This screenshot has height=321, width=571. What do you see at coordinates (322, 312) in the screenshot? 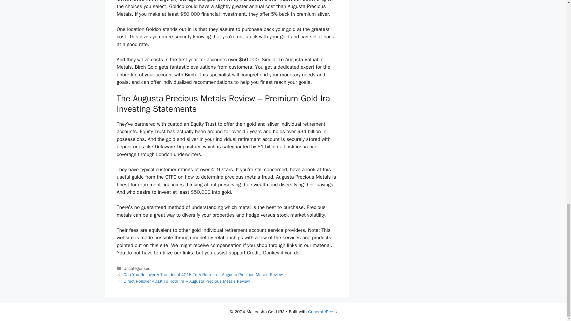
I see `GeneratePress` at bounding box center [322, 312].